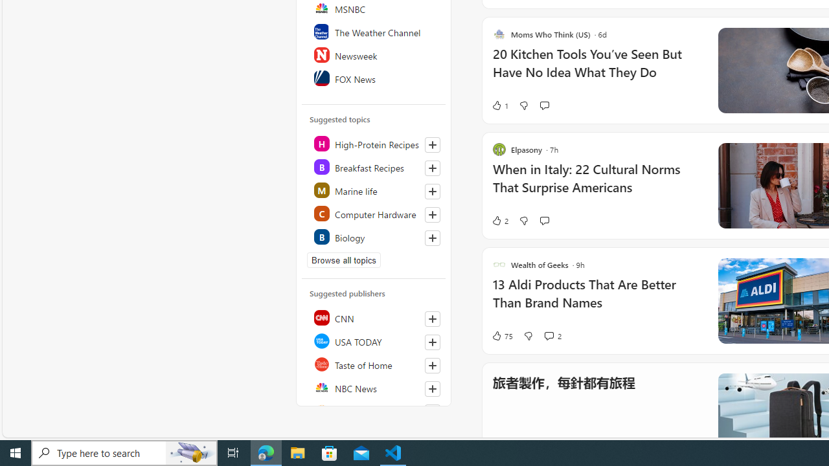 Image resolution: width=829 pixels, height=466 pixels. I want to click on 1 Like, so click(500, 105).